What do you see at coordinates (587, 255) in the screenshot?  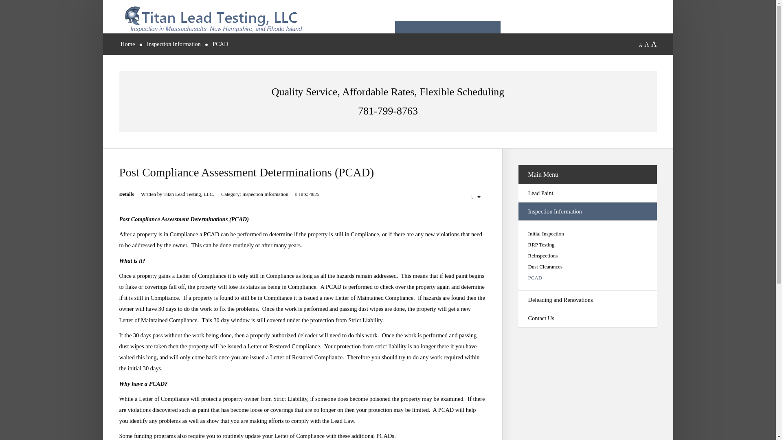 I see `Reinspections` at bounding box center [587, 255].